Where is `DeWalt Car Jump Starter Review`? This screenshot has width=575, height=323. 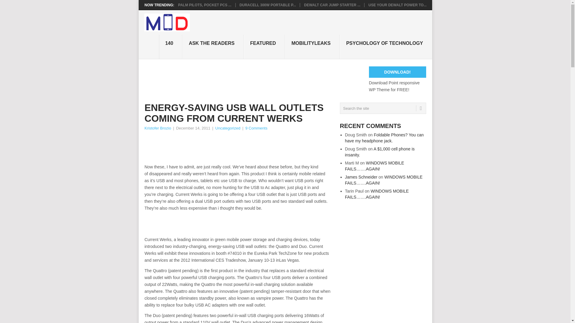
DeWalt Car Jump Starter Review is located at coordinates (332, 5).